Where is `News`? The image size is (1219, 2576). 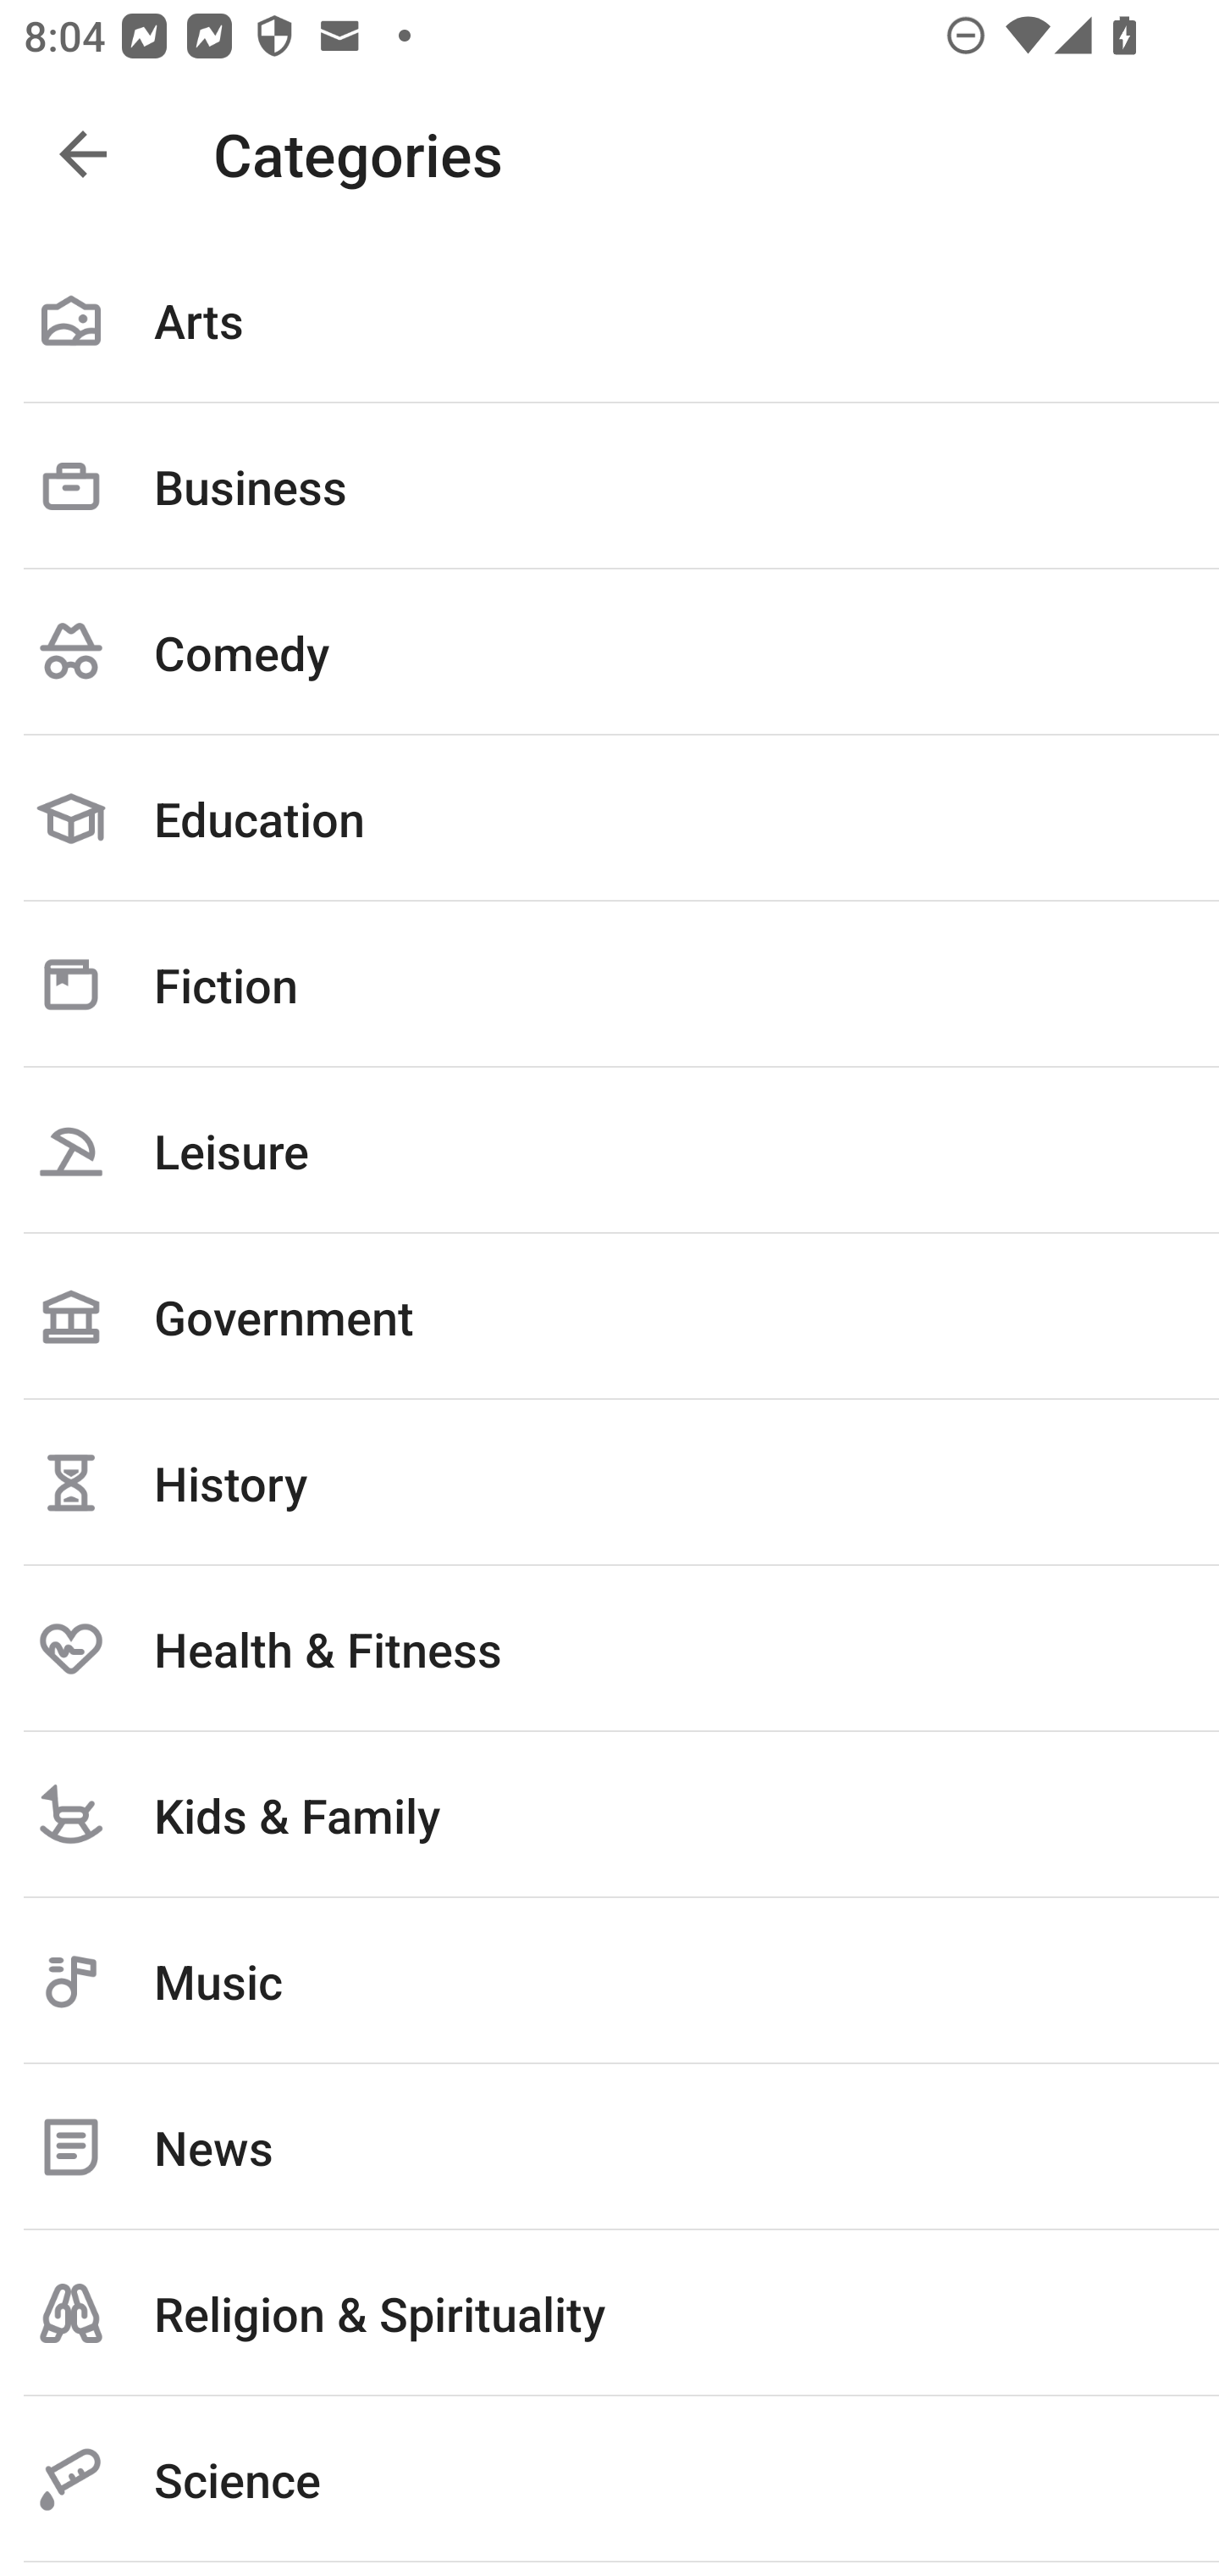
News is located at coordinates (609, 2147).